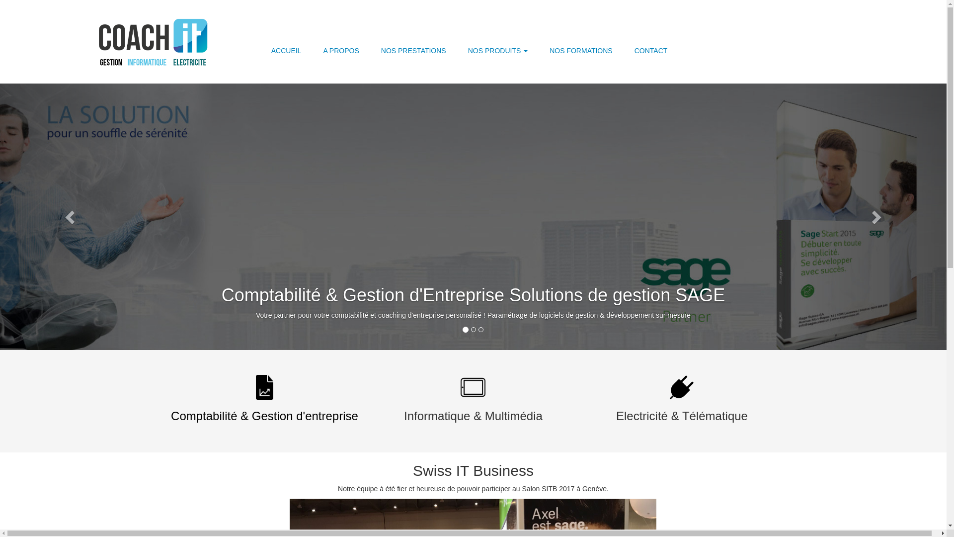 This screenshot has width=954, height=537. Describe the element at coordinates (875, 217) in the screenshot. I see `Suivant` at that location.